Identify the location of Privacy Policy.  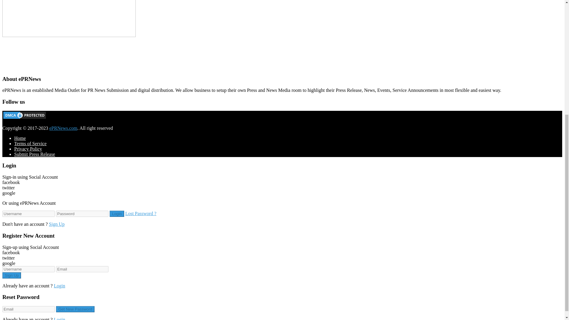
(28, 149).